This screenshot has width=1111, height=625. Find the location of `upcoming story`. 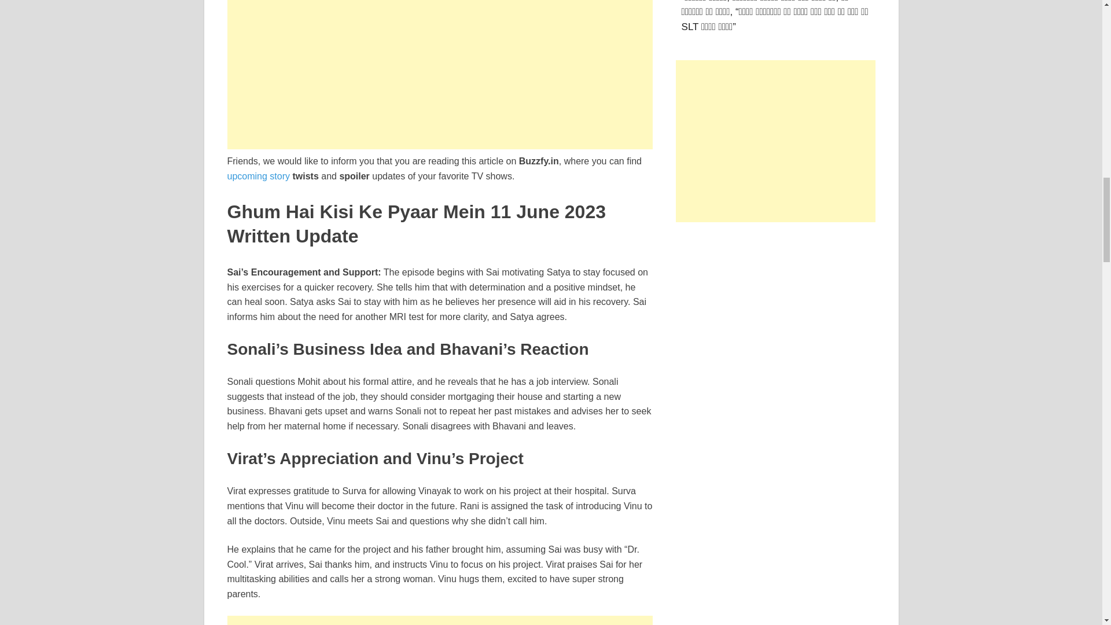

upcoming story is located at coordinates (258, 176).